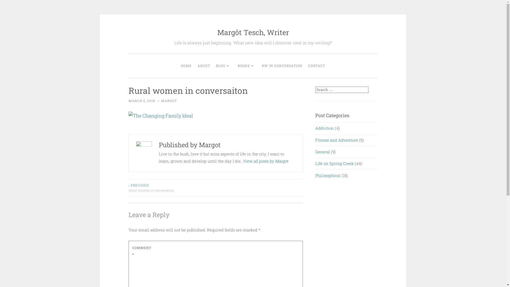  What do you see at coordinates (328, 175) in the screenshot?
I see `Philosophical` at bounding box center [328, 175].